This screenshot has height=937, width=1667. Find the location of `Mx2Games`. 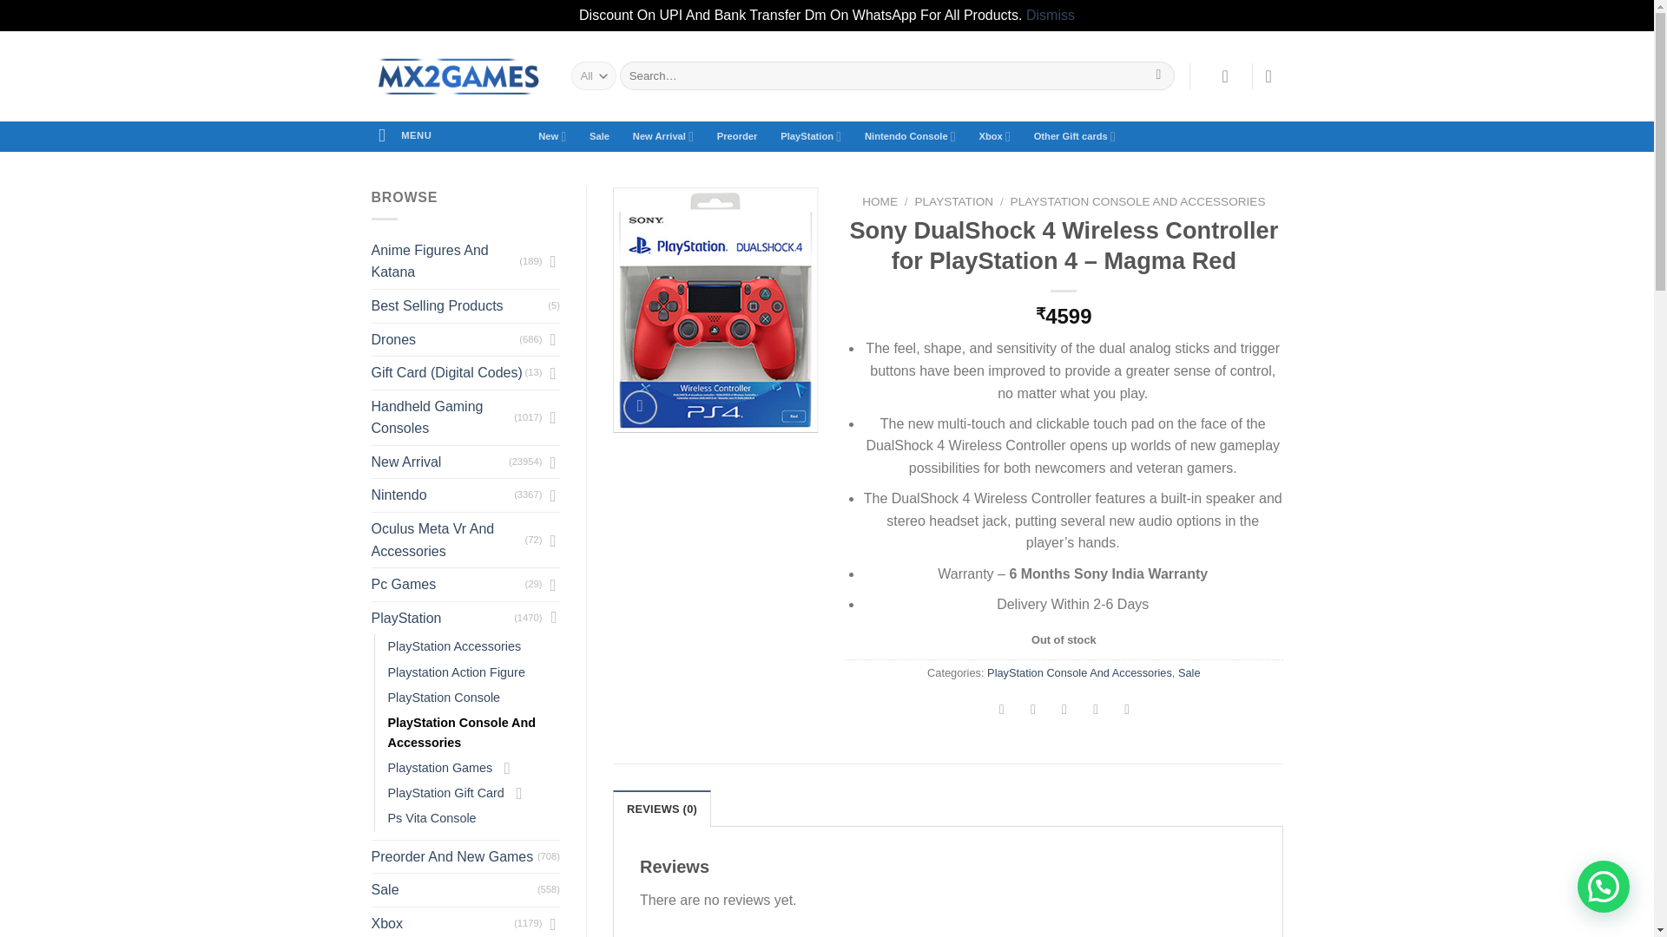

Mx2Games is located at coordinates (458, 76).